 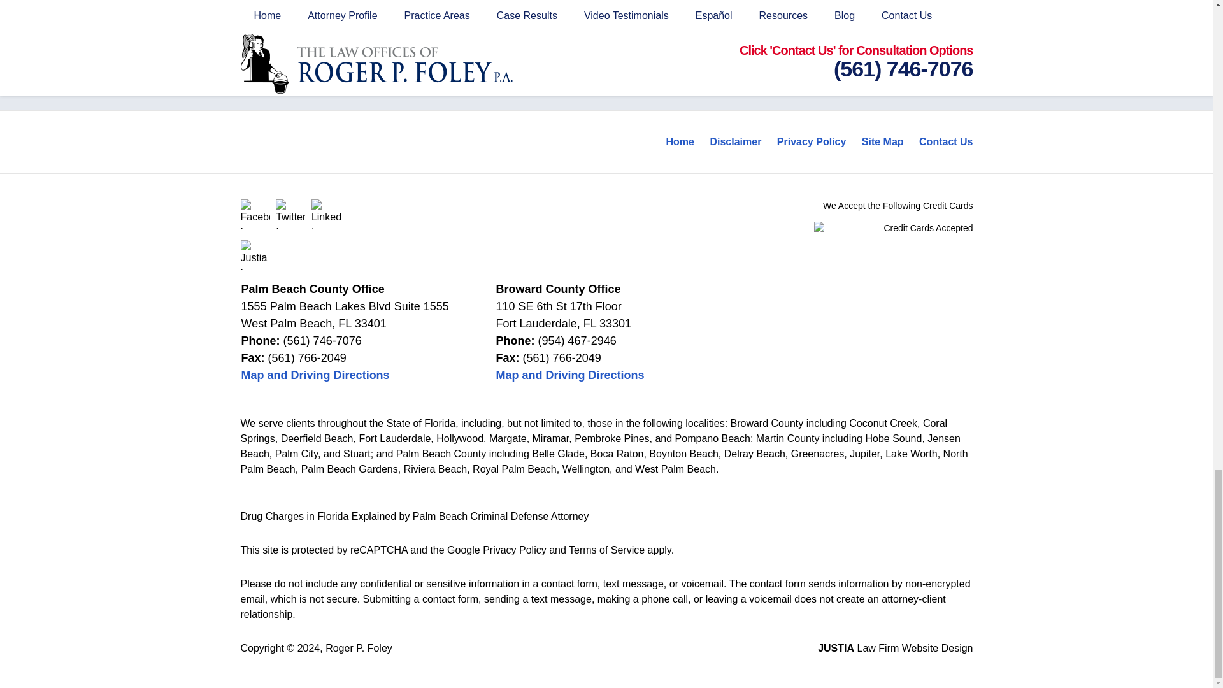 I want to click on LinkedIn, so click(x=326, y=214).